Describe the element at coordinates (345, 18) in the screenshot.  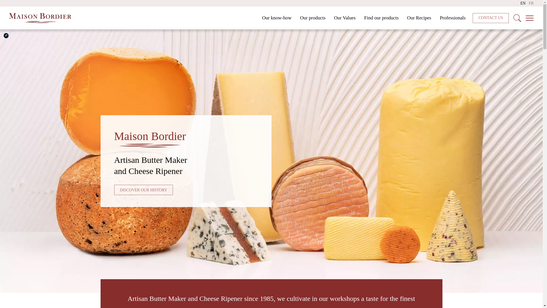
I see `Our Values` at that location.